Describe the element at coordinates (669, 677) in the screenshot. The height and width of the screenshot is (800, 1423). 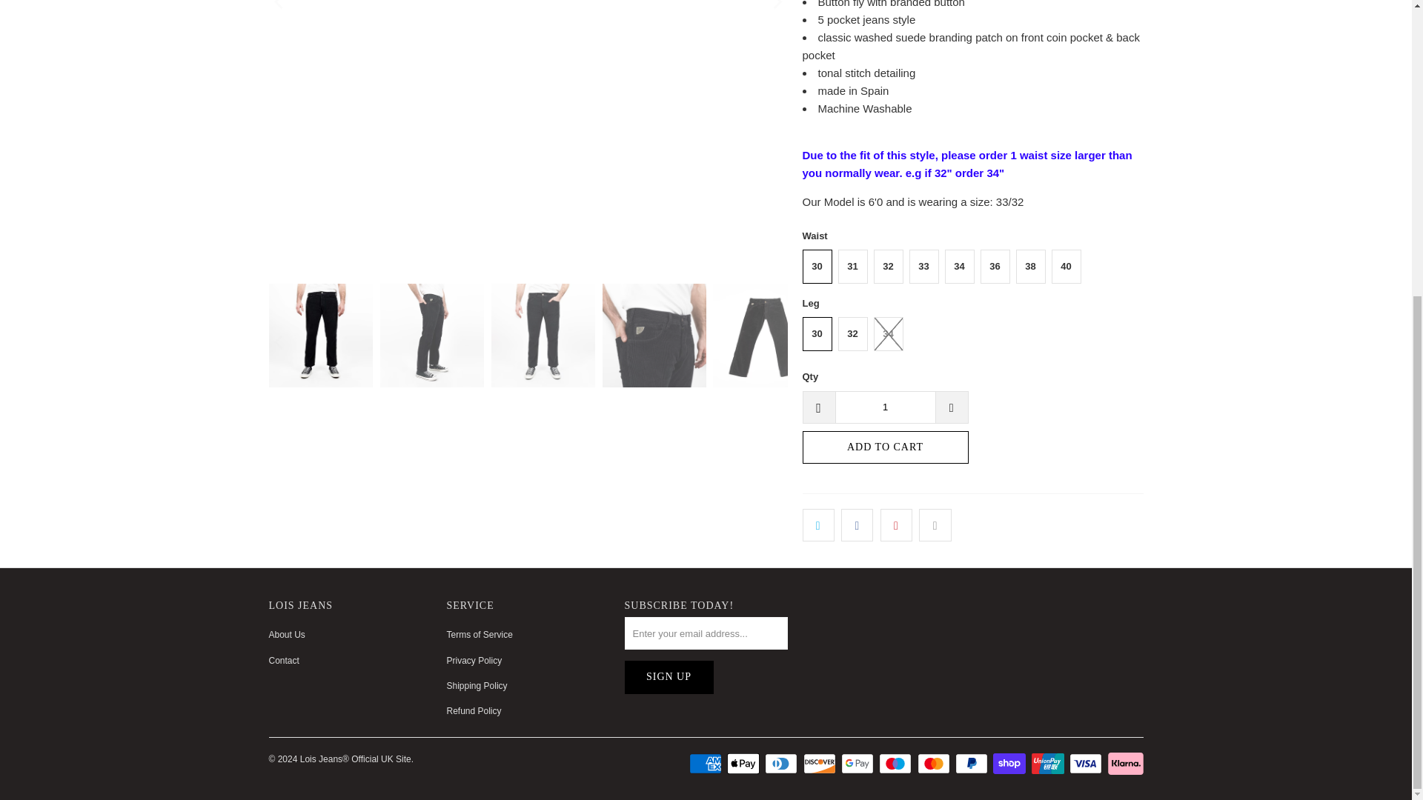
I see `Sign Up` at that location.